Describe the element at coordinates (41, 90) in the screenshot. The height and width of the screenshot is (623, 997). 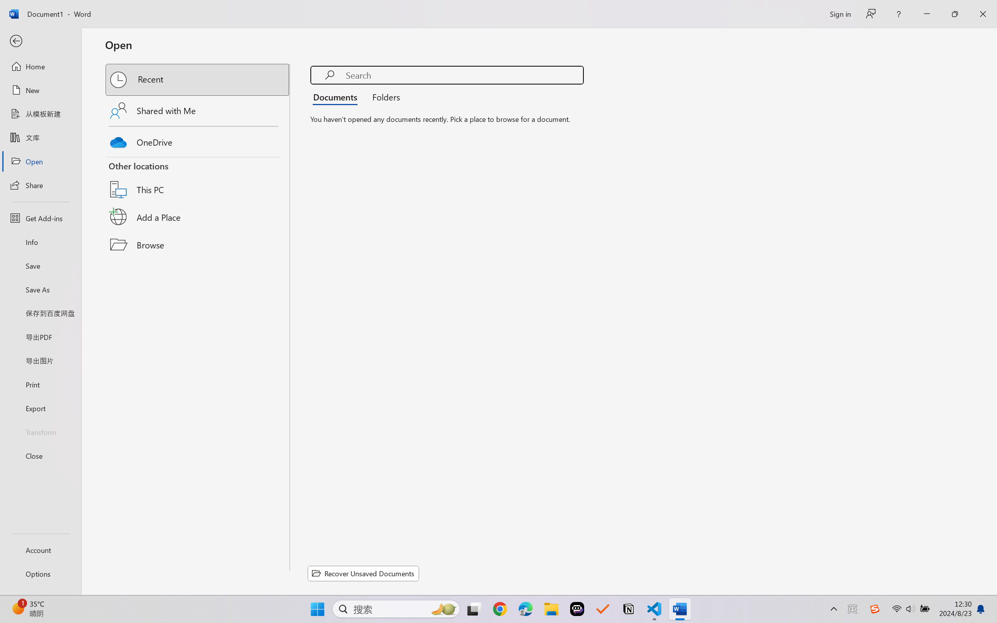
I see `New` at that location.